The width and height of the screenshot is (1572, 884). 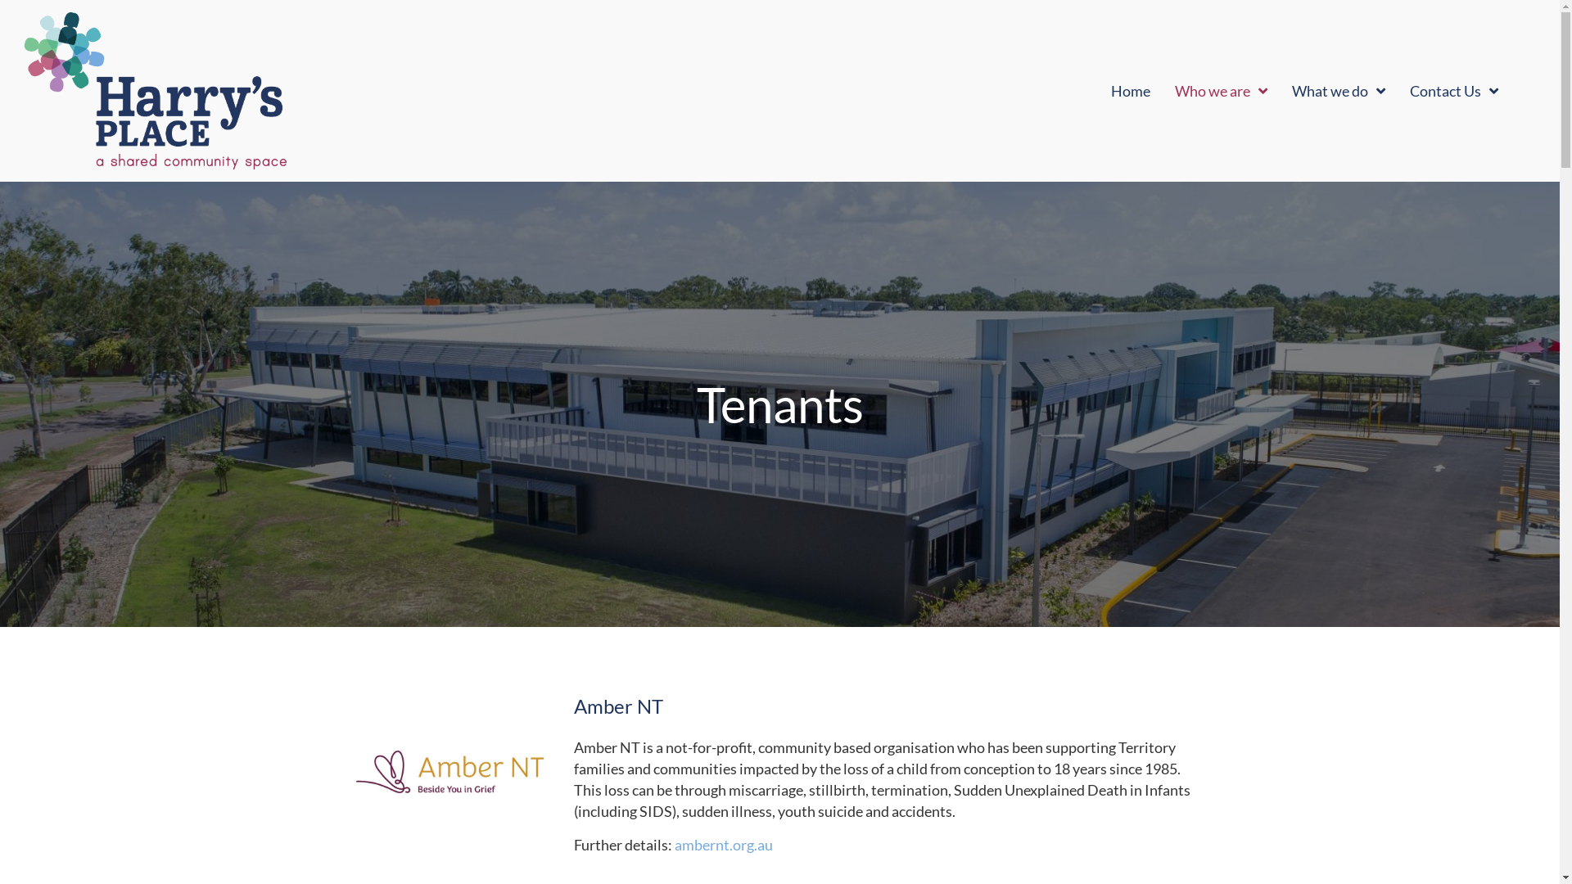 What do you see at coordinates (1339, 91) in the screenshot?
I see `What we do` at bounding box center [1339, 91].